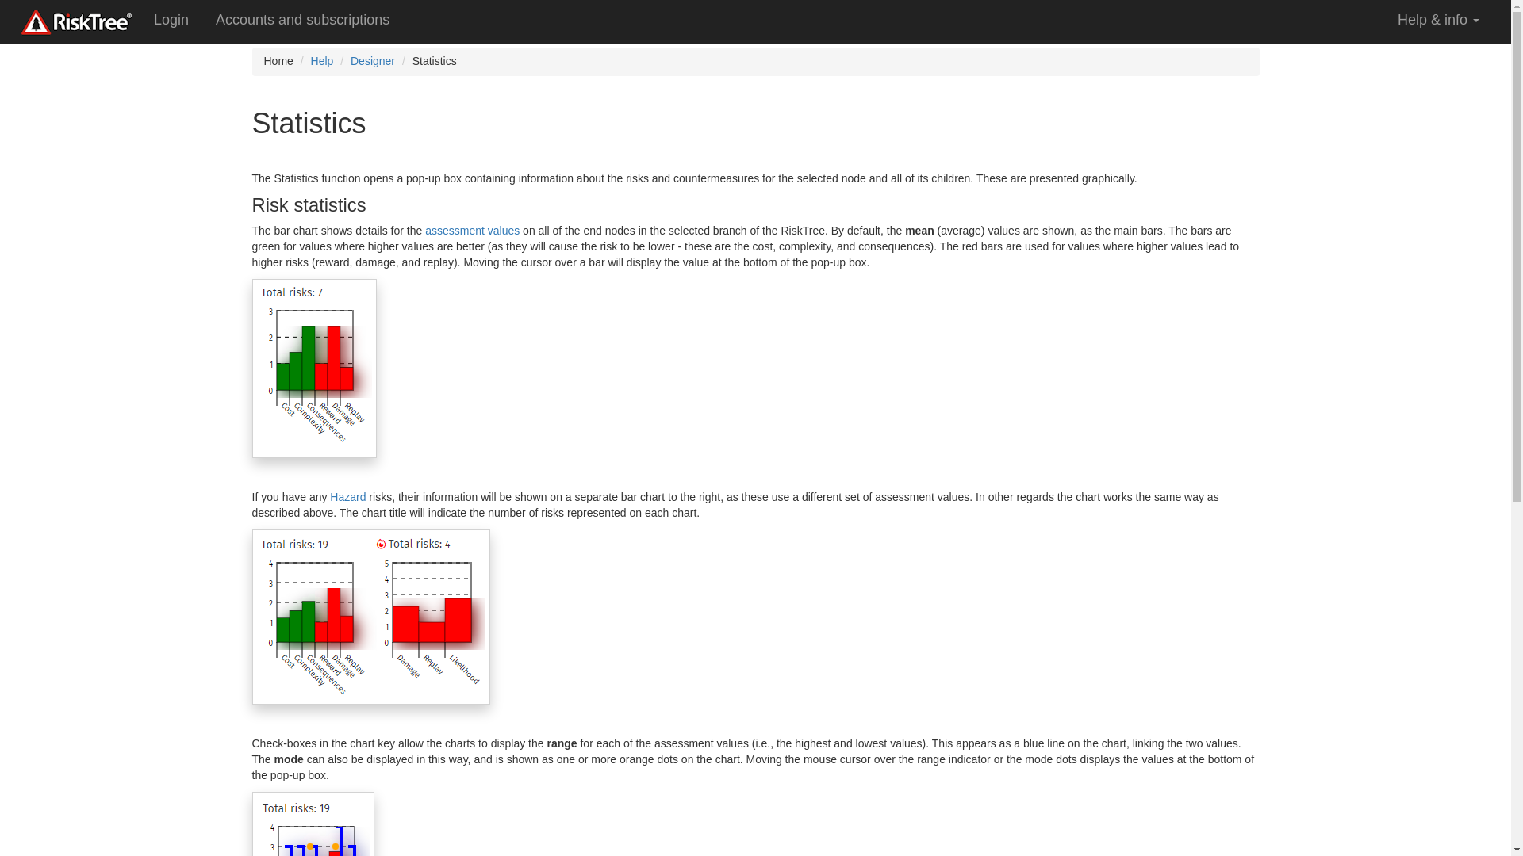 The width and height of the screenshot is (1523, 856). I want to click on Hazard, so click(347, 496).